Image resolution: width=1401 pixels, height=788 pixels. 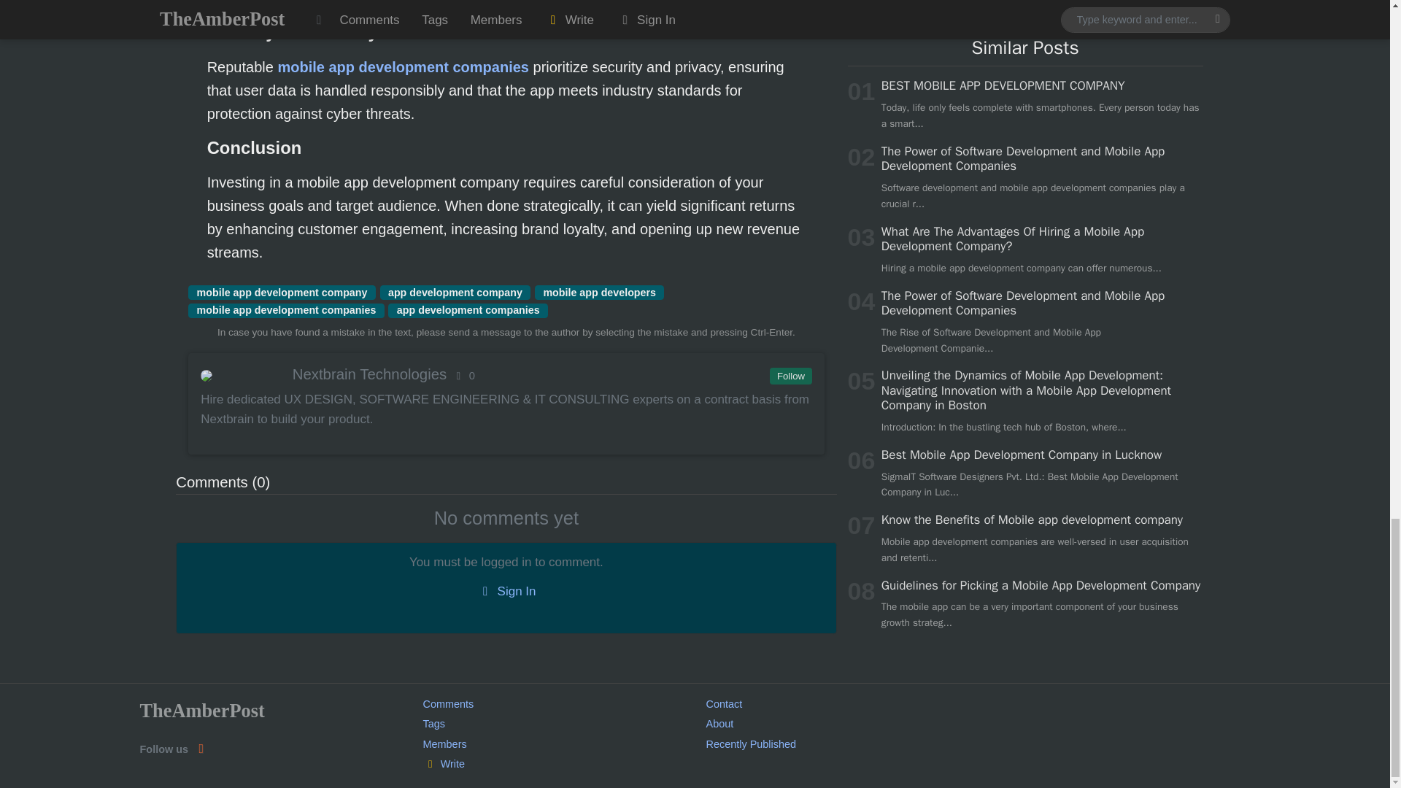 I want to click on Rating, so click(x=463, y=375).